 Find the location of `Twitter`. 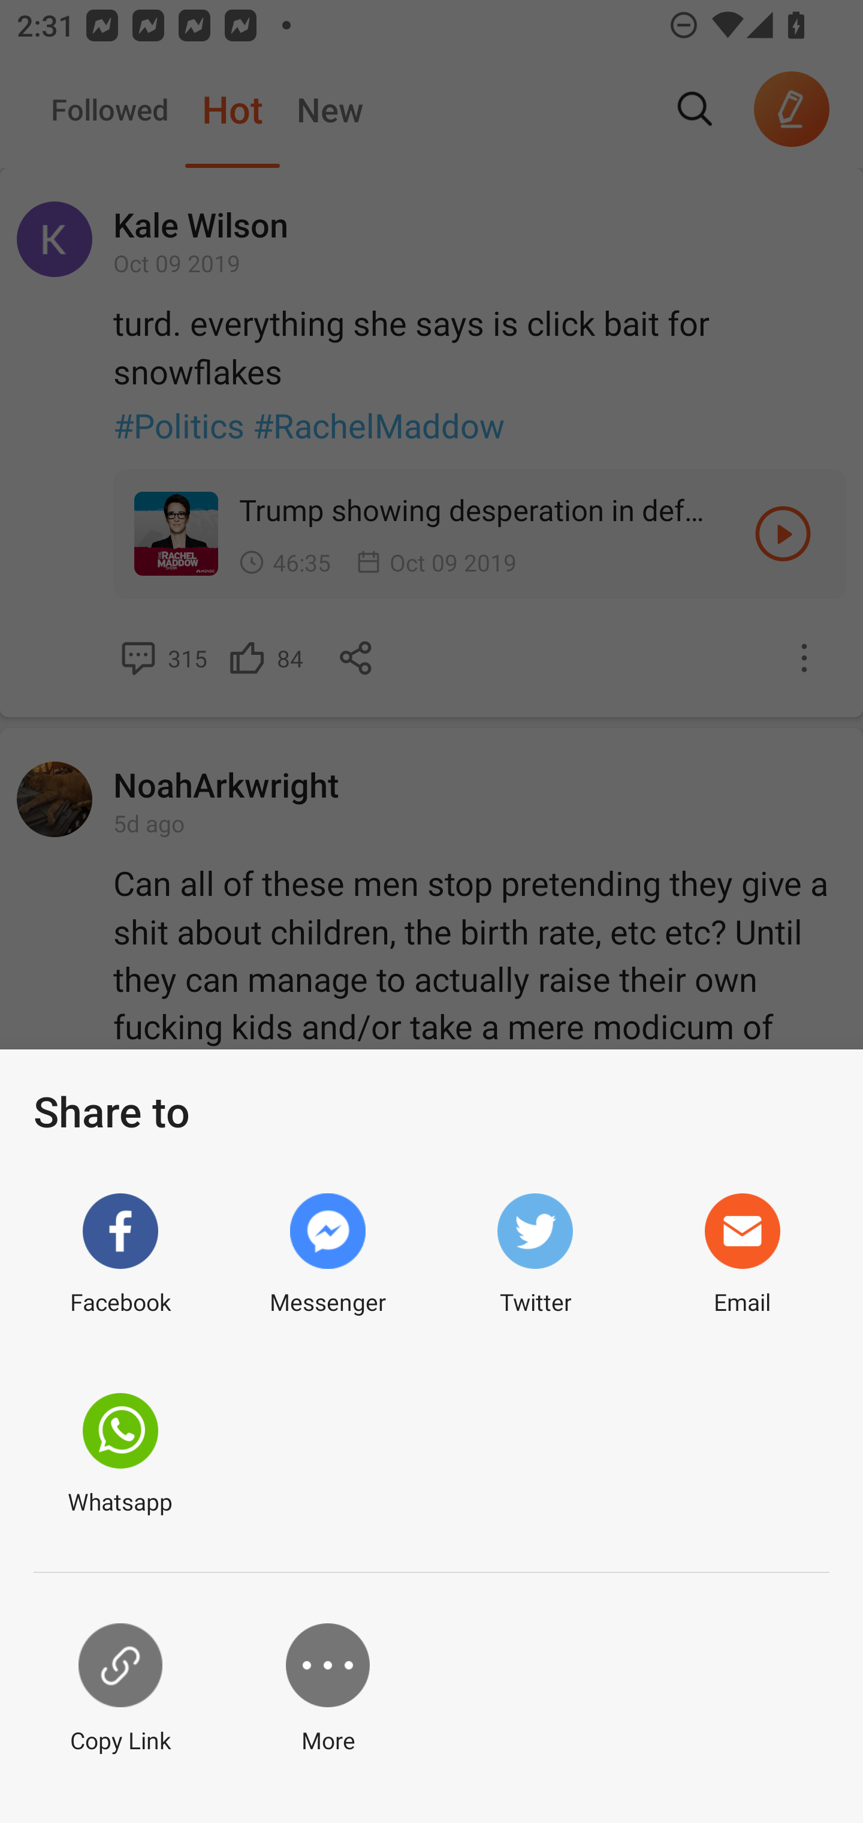

Twitter is located at coordinates (535, 1255).